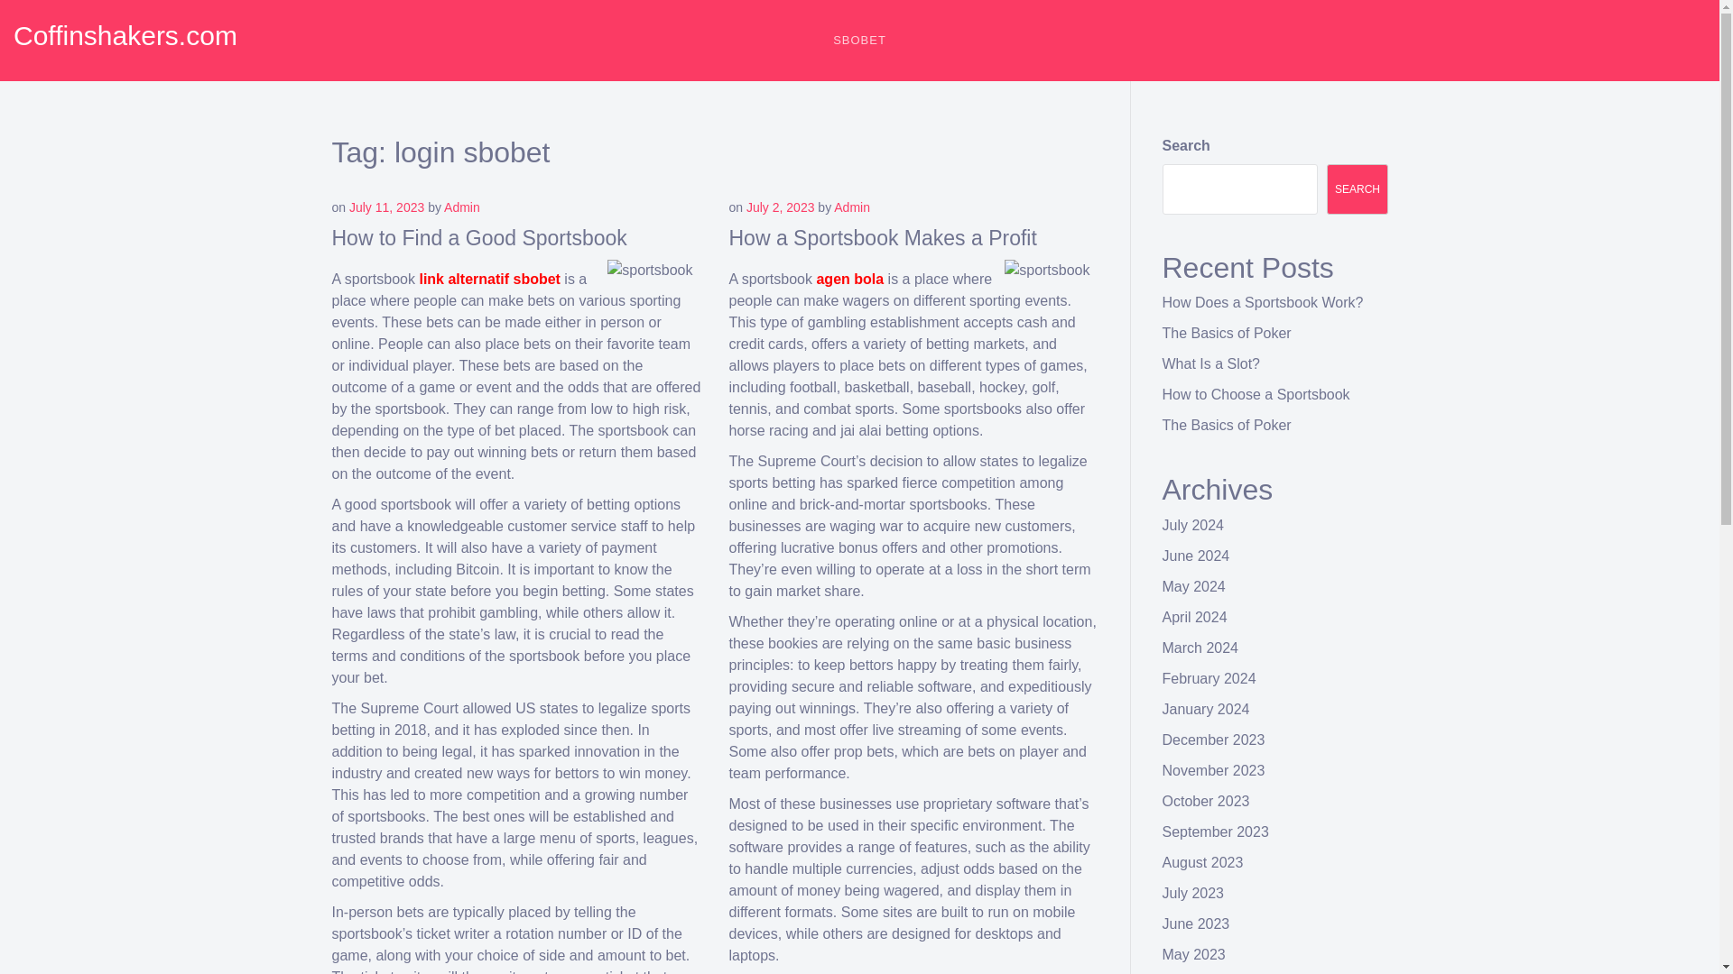  What do you see at coordinates (461, 207) in the screenshot?
I see `Admin` at bounding box center [461, 207].